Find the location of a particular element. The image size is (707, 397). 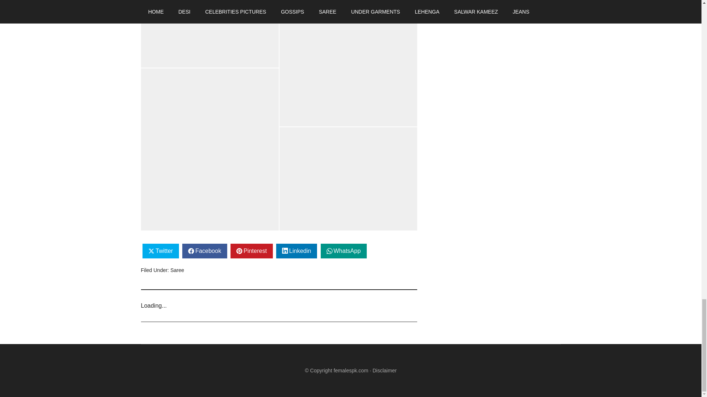

Linkedin is located at coordinates (296, 251).